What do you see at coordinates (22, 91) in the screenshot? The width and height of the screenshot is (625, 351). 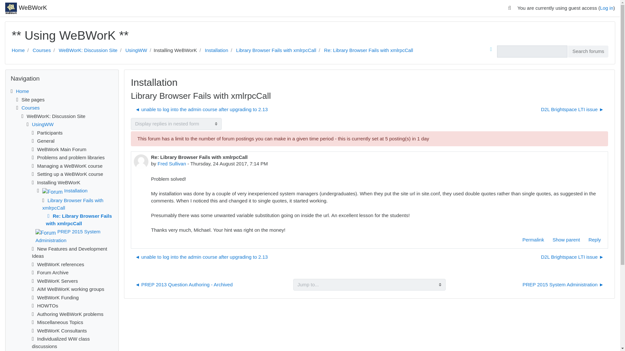 I see `Home` at bounding box center [22, 91].